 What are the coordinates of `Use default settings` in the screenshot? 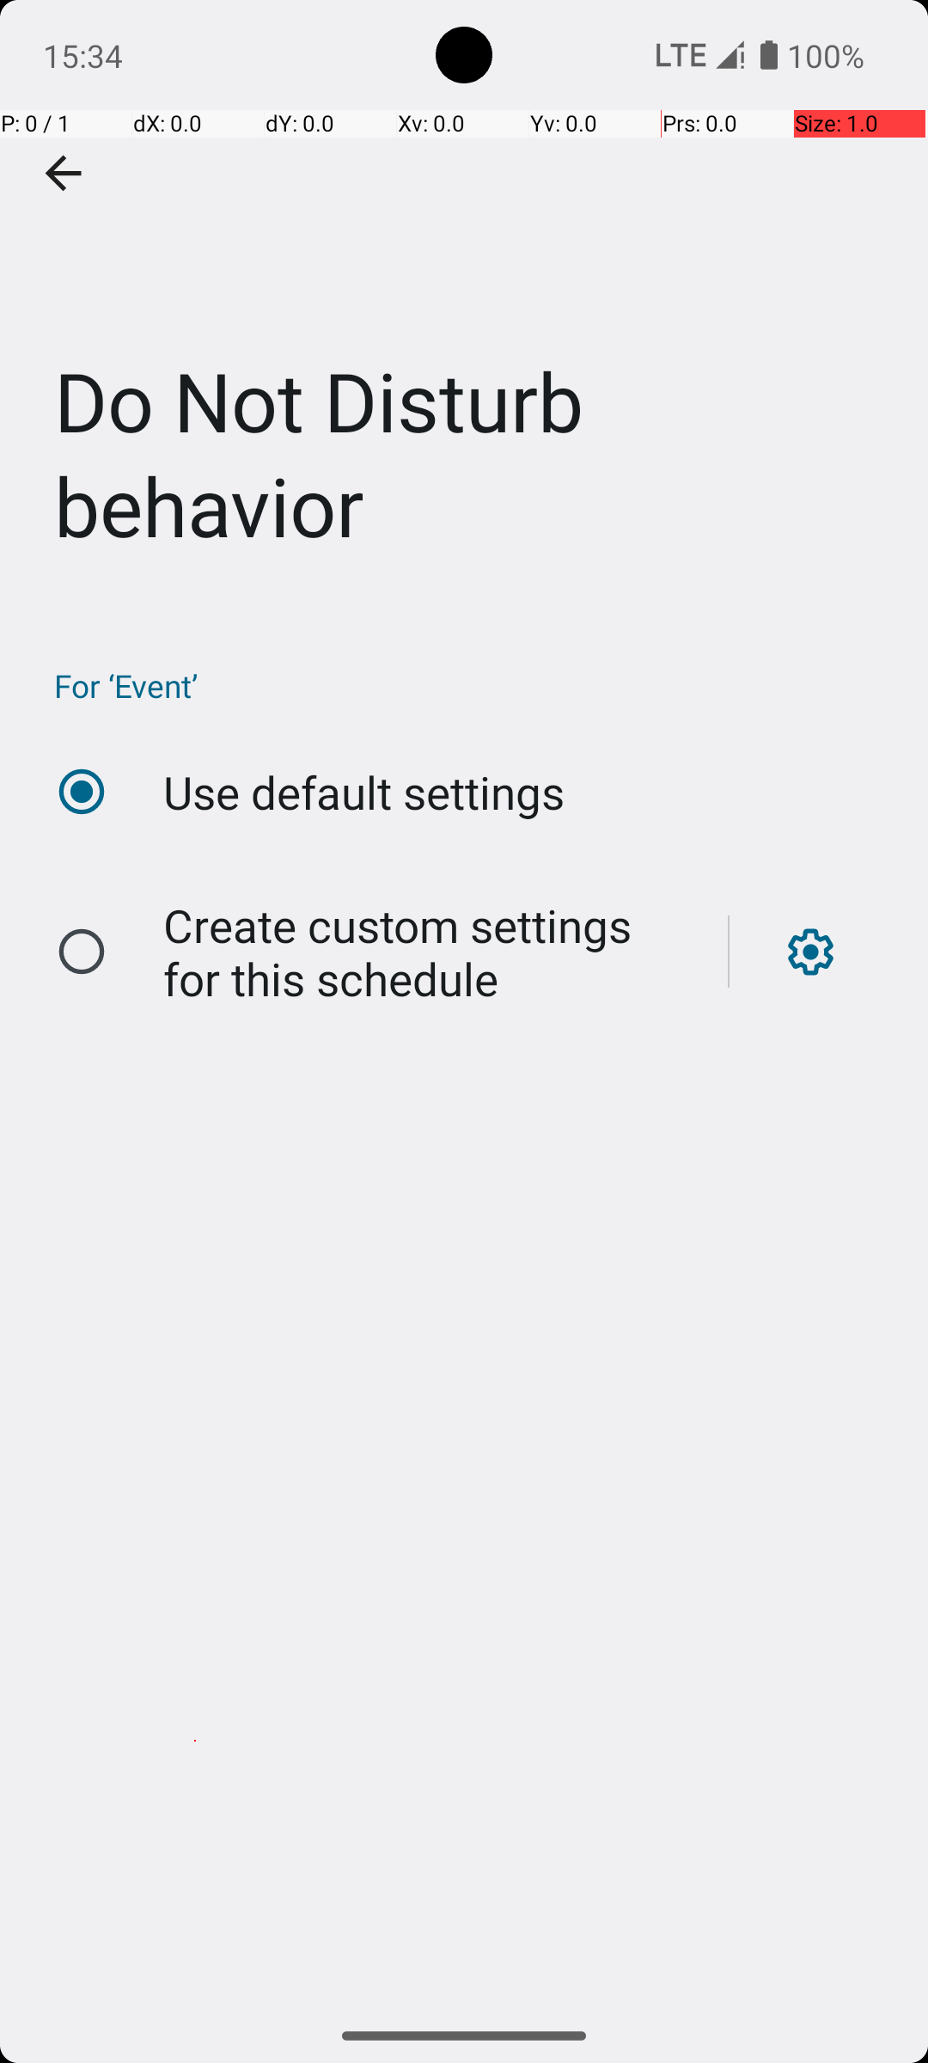 It's located at (364, 793).